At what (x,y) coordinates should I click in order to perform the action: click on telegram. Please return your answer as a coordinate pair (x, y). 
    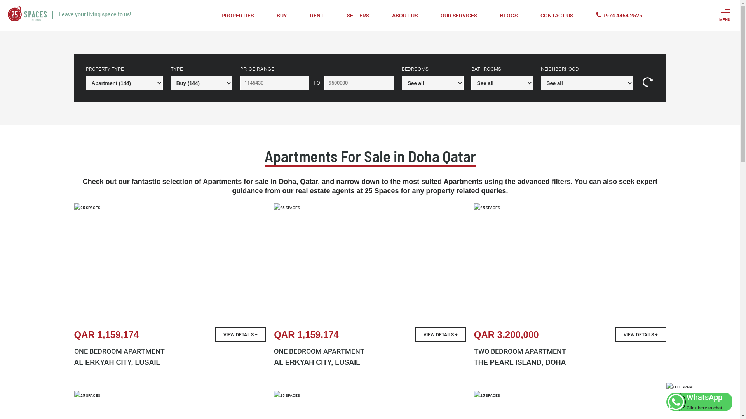
    Looking at the image, I should click on (680, 387).